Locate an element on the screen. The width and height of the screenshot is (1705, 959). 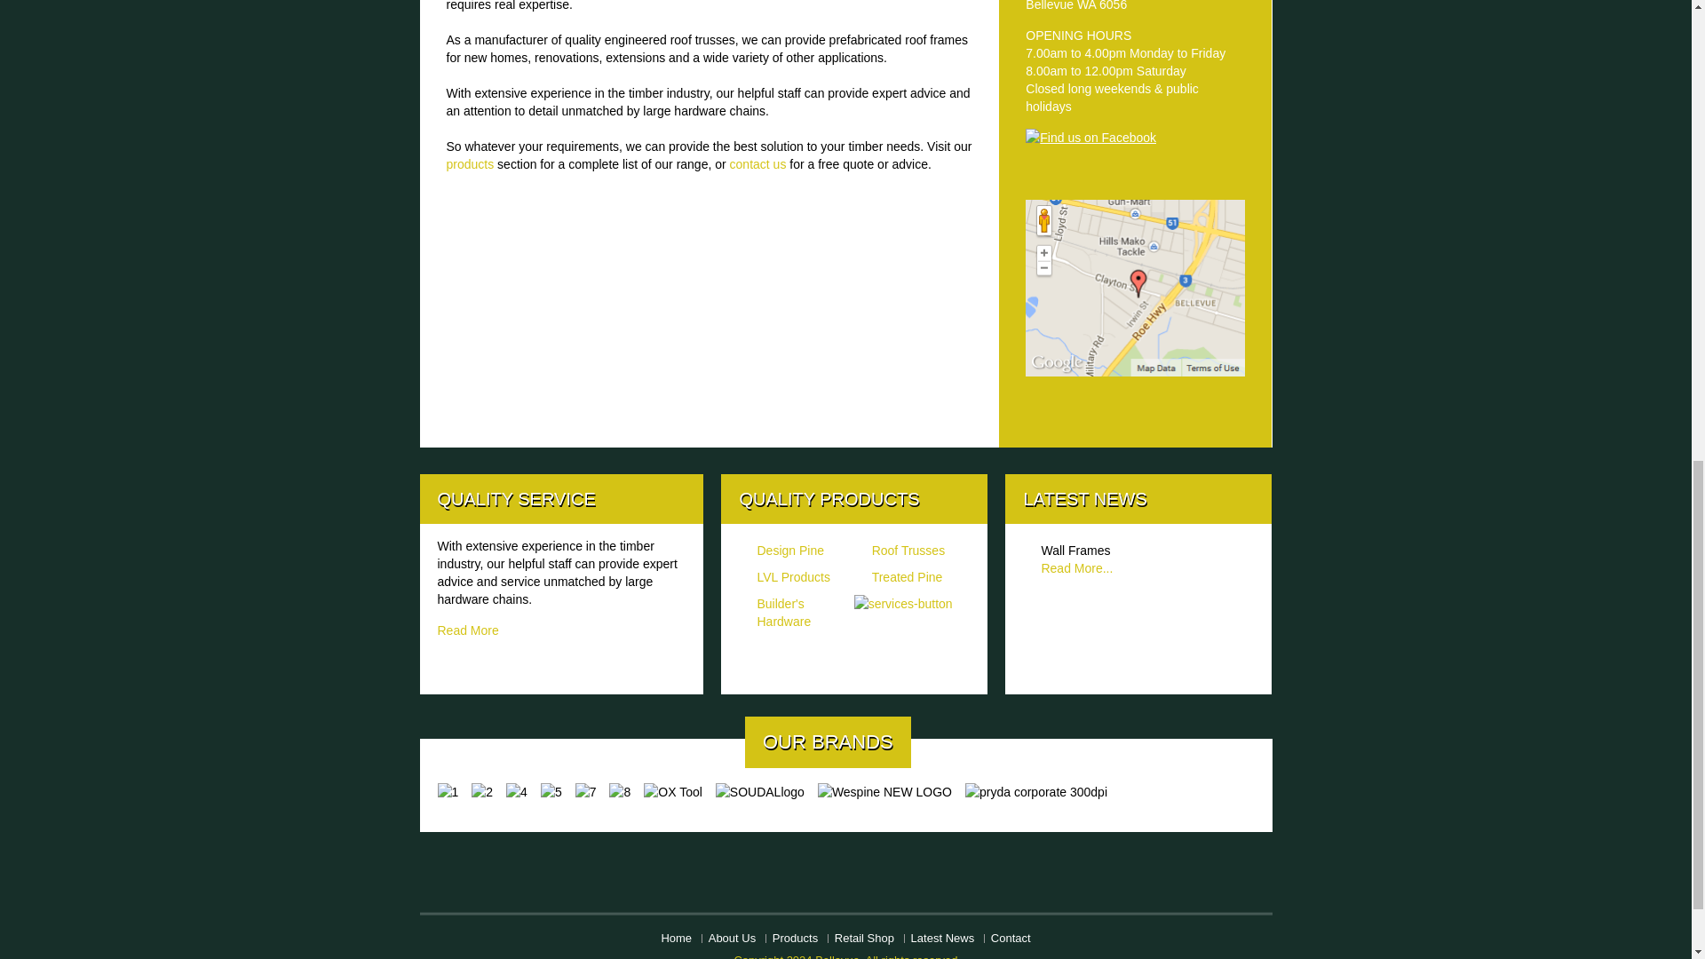
Latest News is located at coordinates (943, 938).